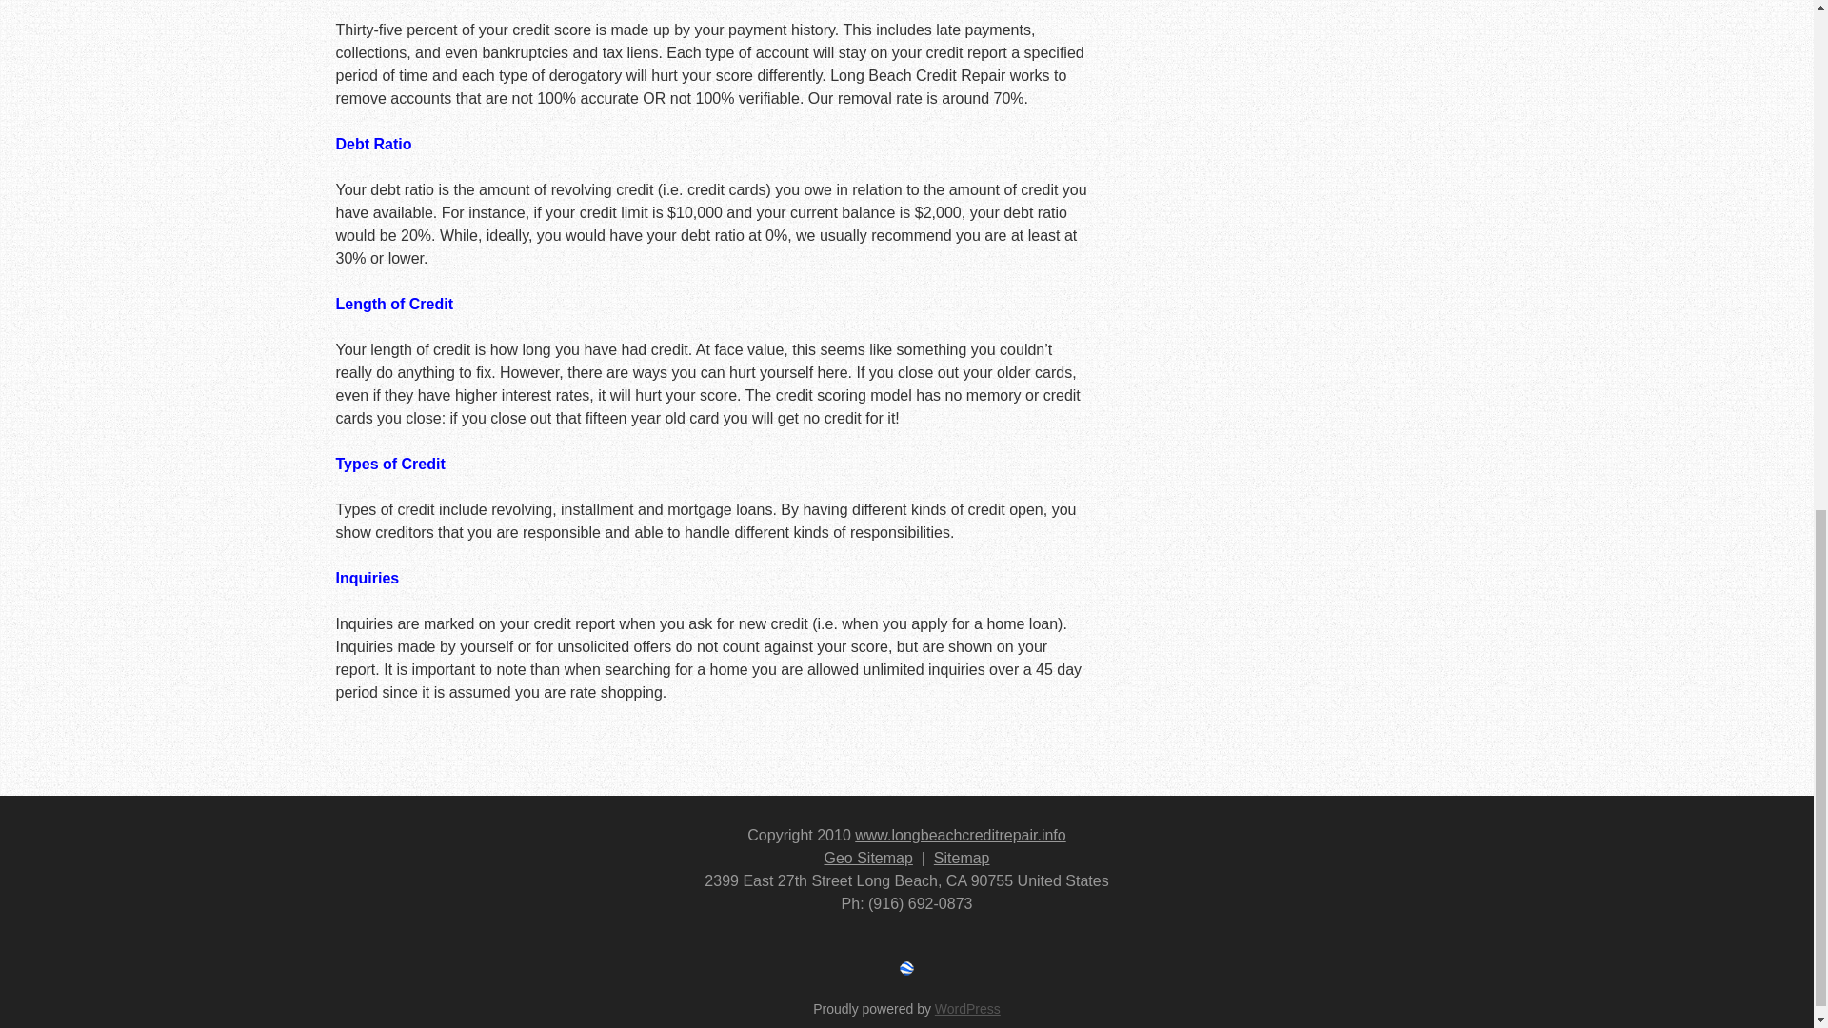 The image size is (1828, 1028). I want to click on Geo Sitemap, so click(868, 859).